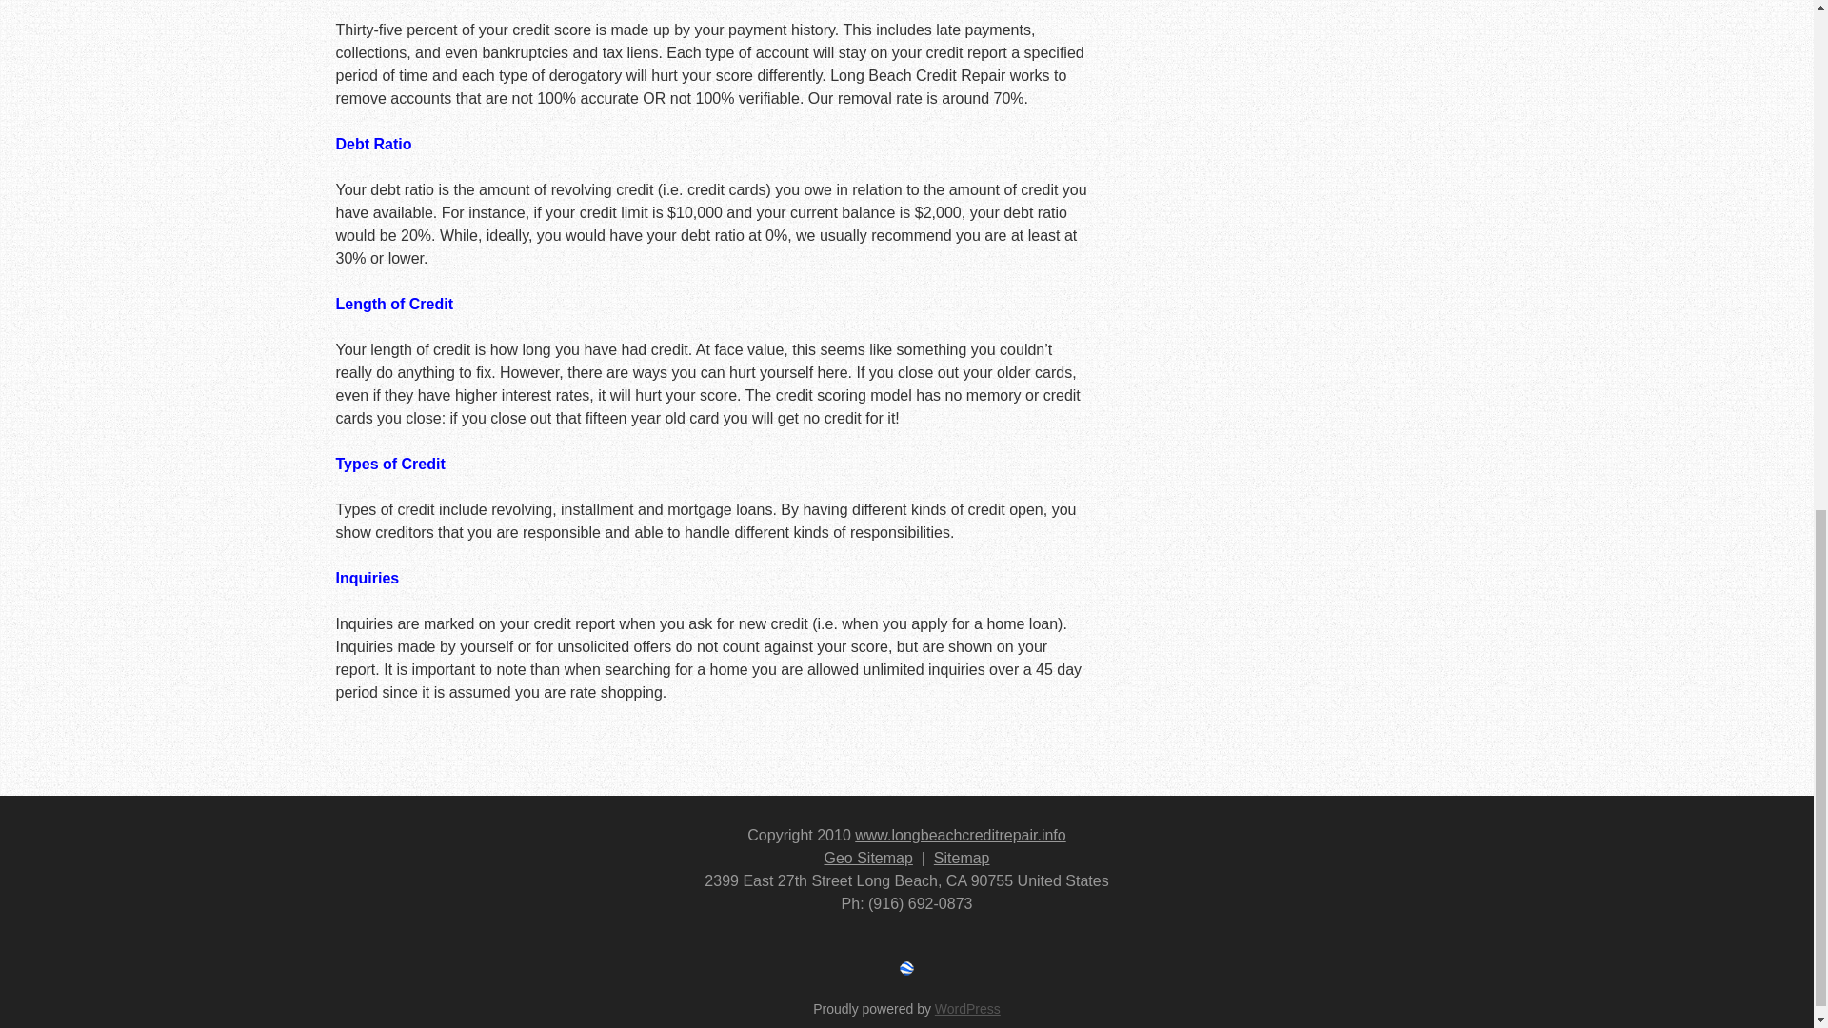 The image size is (1828, 1028). I want to click on Geo Sitemap, so click(868, 859).